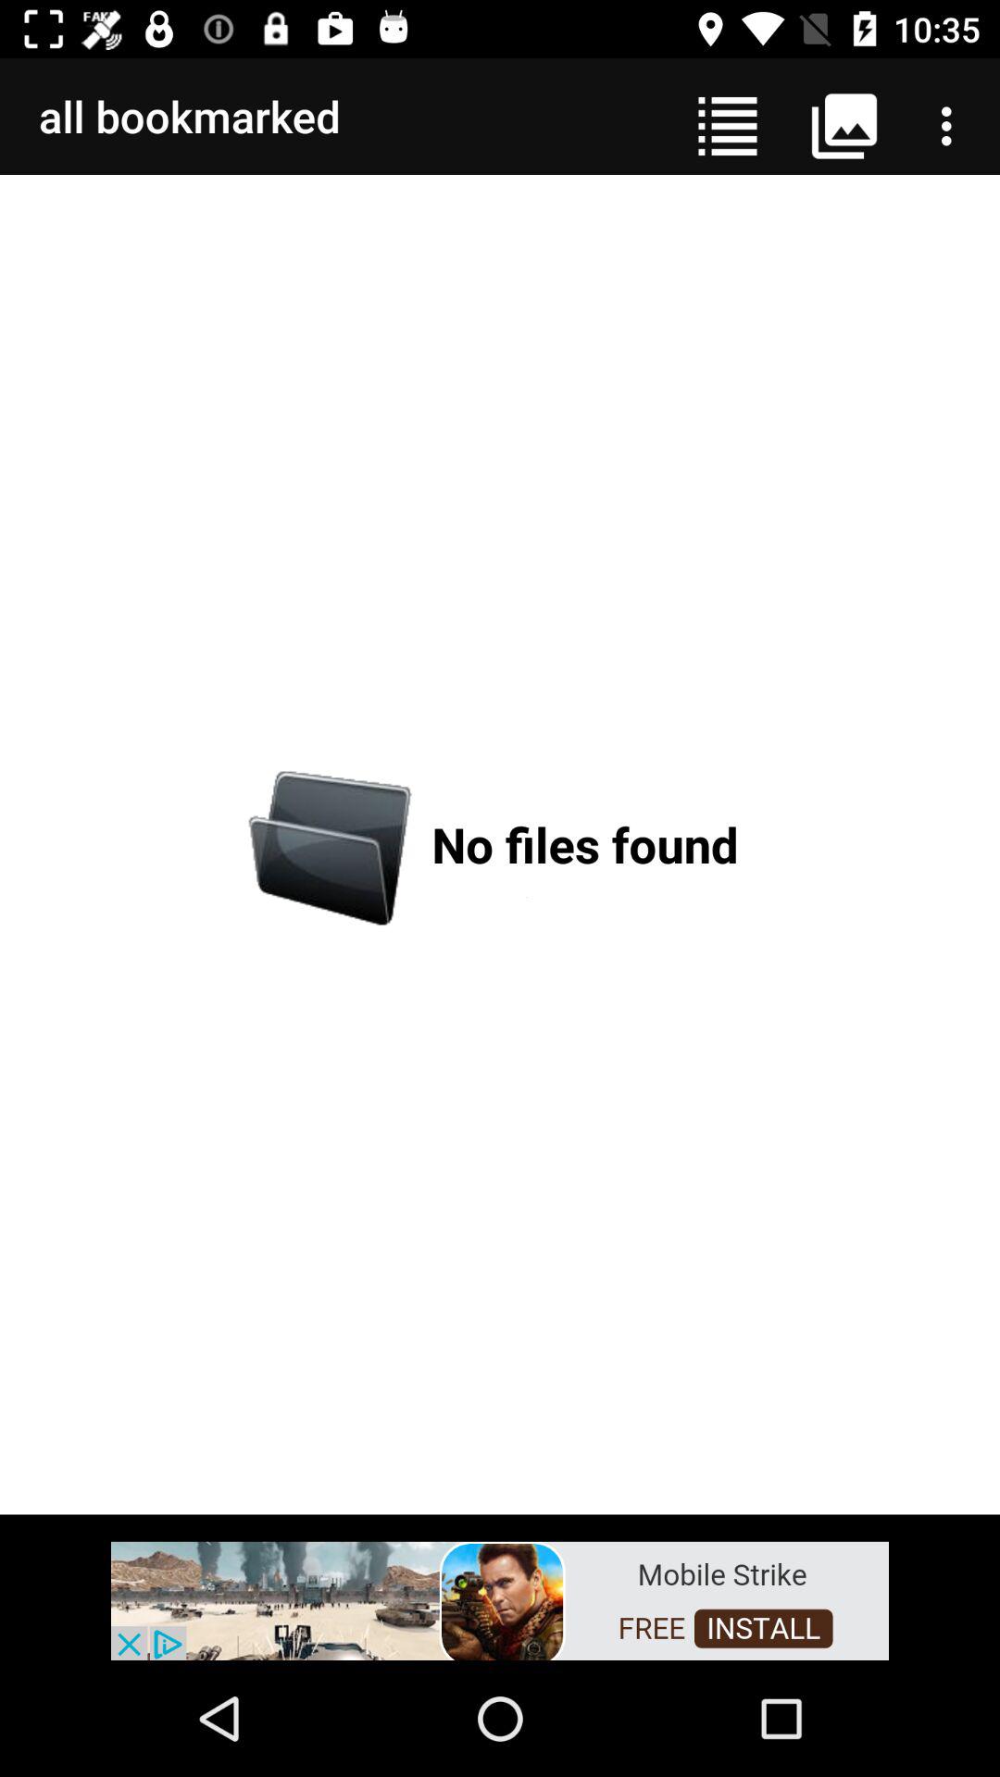  I want to click on advertisement, so click(500, 1599).